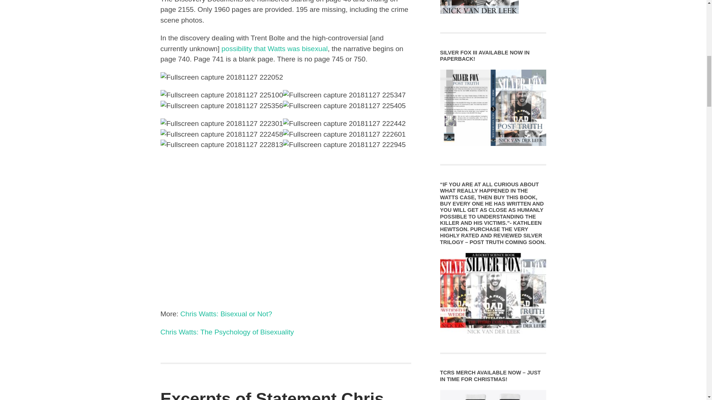  Describe the element at coordinates (227, 332) in the screenshot. I see `Chris Watts: The Psychology of Bisexuality` at that location.